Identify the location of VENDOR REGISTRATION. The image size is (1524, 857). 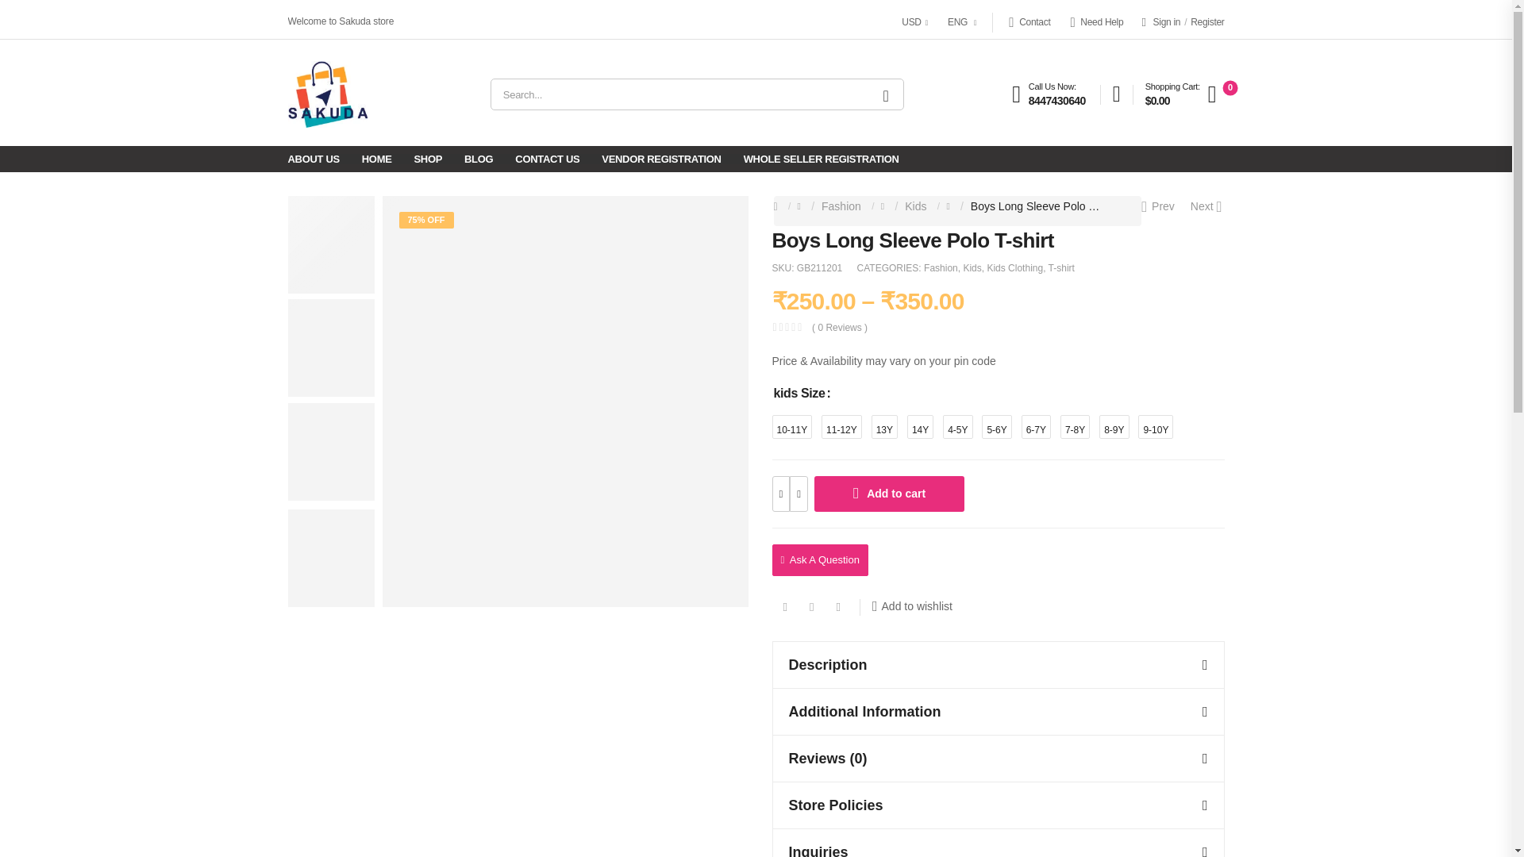
(661, 159).